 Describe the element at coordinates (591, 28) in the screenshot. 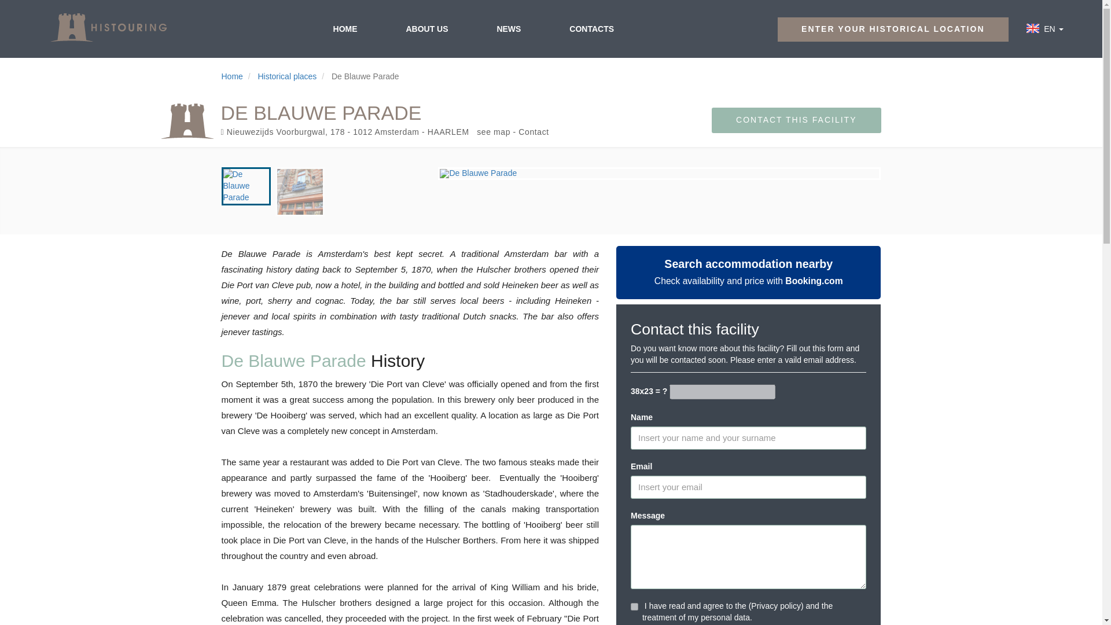

I see `CONTACTS` at that location.